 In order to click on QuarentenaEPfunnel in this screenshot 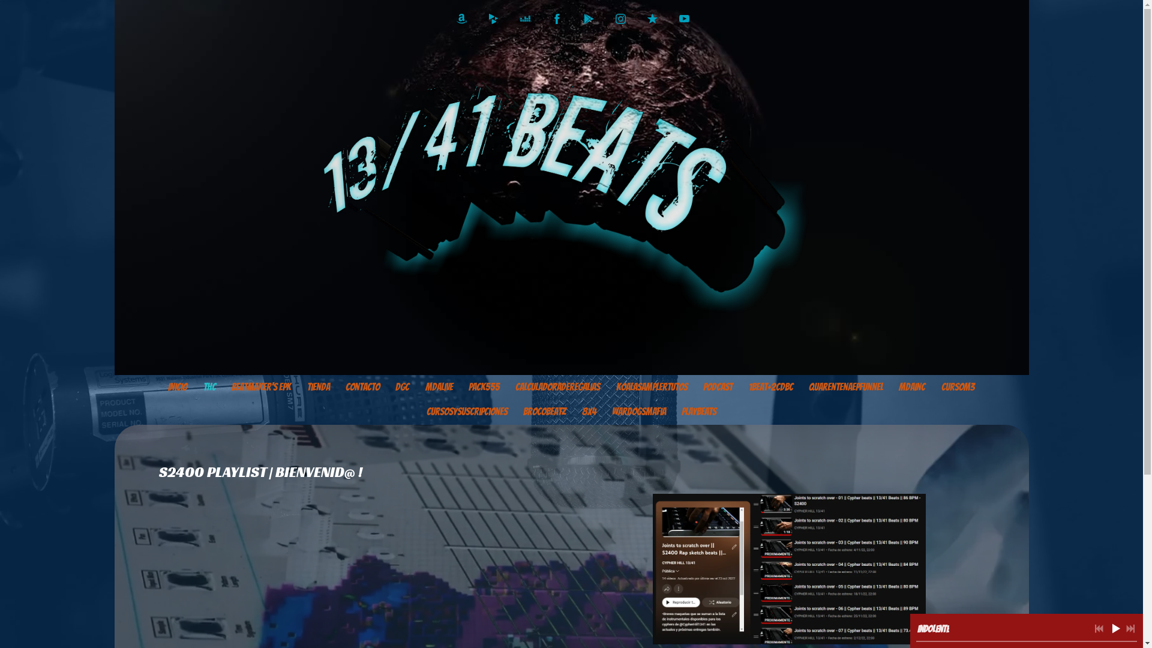, I will do `click(846, 388)`.